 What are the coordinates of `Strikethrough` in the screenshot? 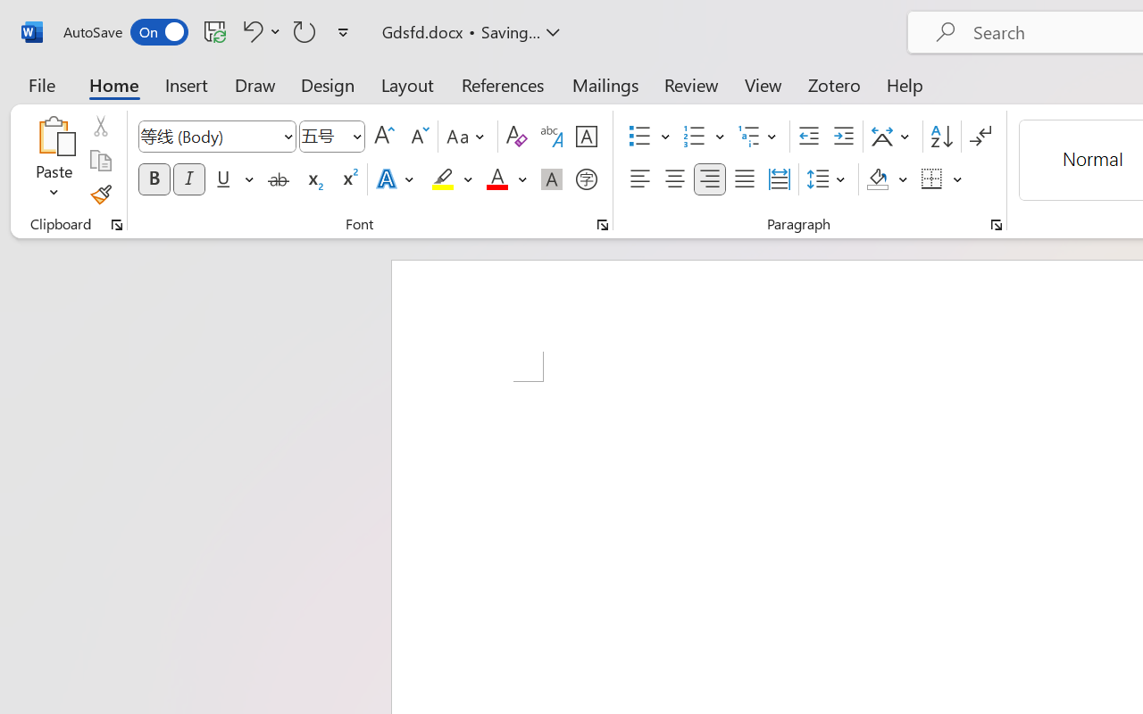 It's located at (279, 179).